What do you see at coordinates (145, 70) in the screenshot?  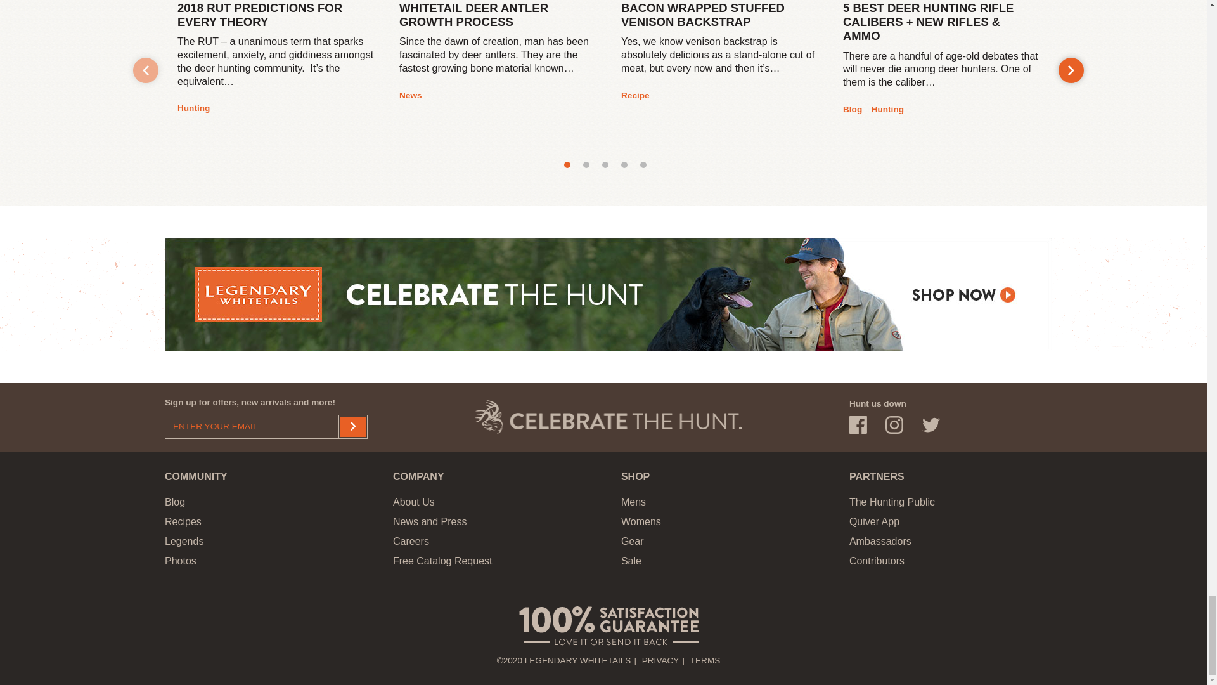 I see `Previous` at bounding box center [145, 70].